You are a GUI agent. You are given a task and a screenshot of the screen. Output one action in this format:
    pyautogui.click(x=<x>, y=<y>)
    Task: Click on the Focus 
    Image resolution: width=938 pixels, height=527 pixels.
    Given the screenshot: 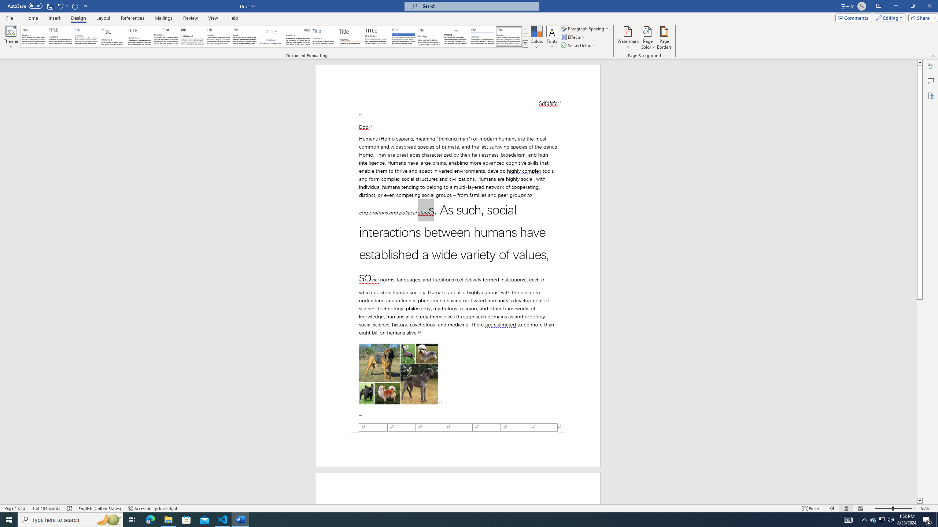 What is the action you would take?
    pyautogui.click(x=811, y=508)
    